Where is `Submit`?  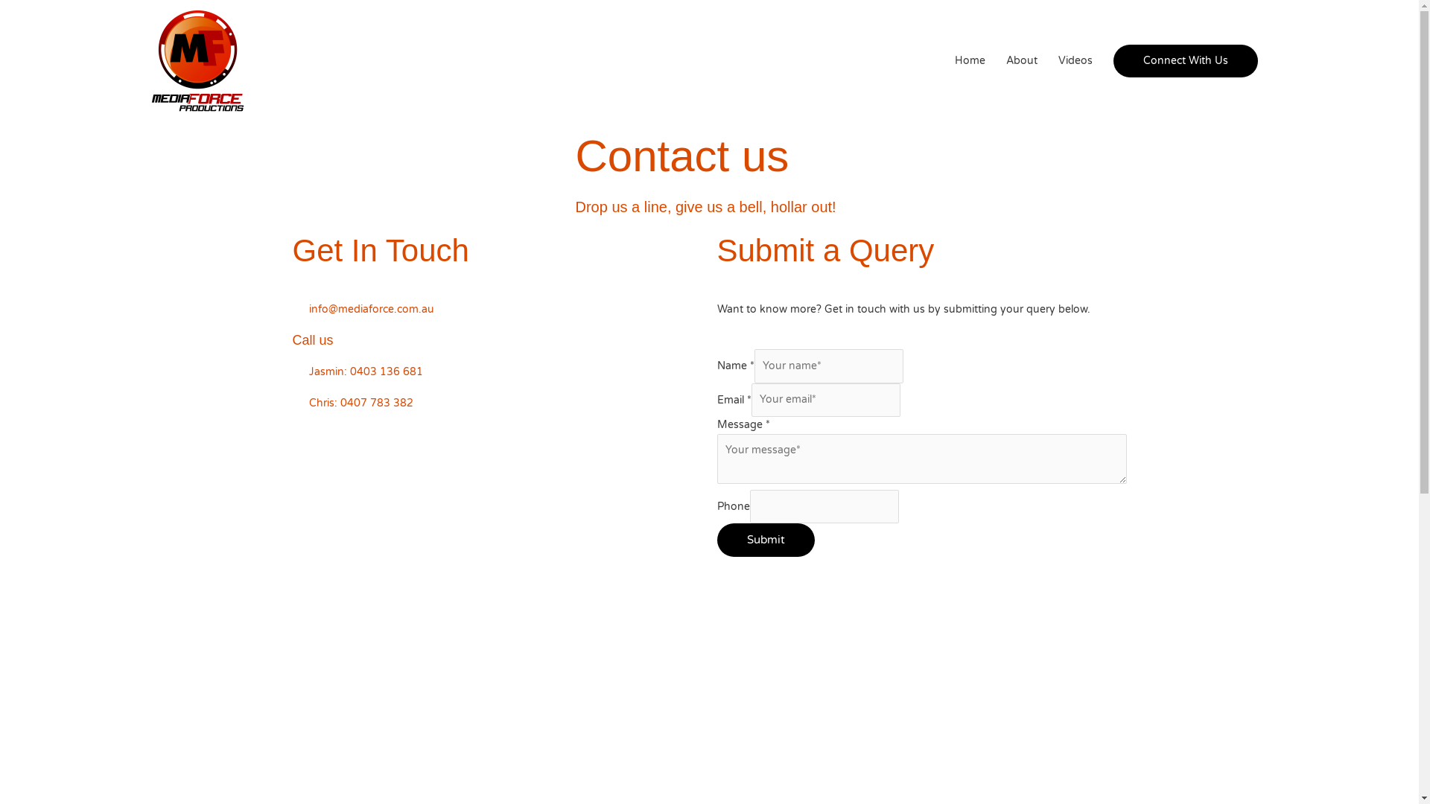 Submit is located at coordinates (766, 540).